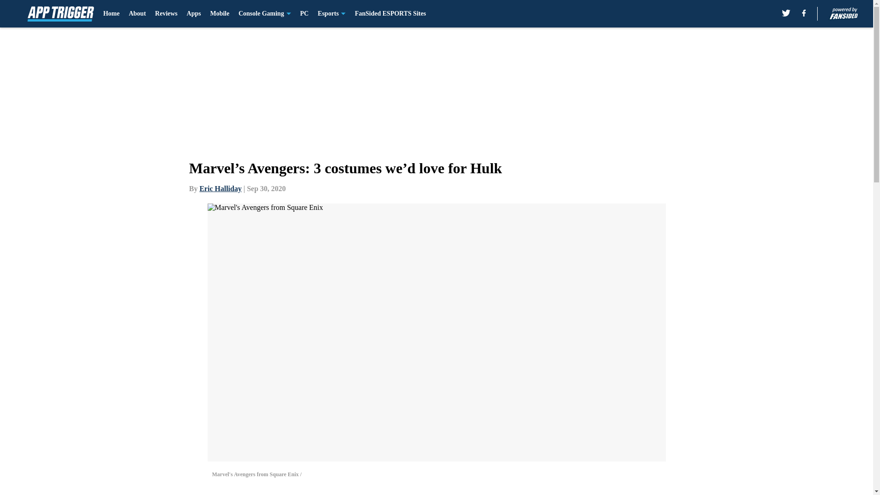 Image resolution: width=880 pixels, height=495 pixels. I want to click on PC, so click(304, 14).